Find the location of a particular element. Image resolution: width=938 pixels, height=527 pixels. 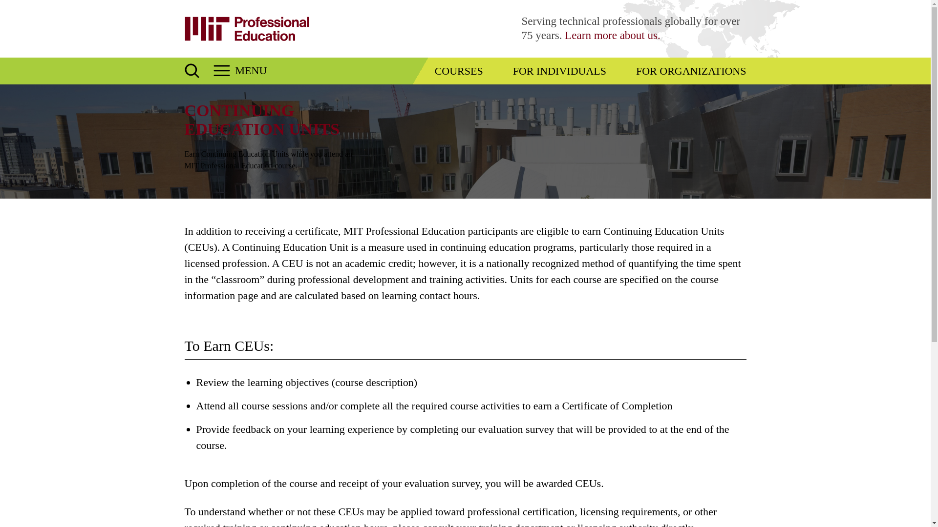

MENU is located at coordinates (239, 70).